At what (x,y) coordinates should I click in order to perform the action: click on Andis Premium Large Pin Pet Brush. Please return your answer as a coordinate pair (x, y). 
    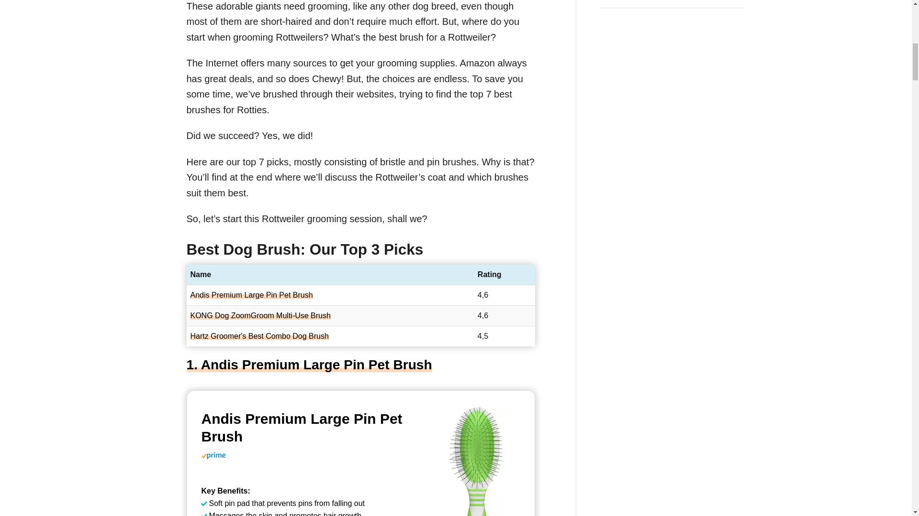
    Looking at the image, I should click on (309, 428).